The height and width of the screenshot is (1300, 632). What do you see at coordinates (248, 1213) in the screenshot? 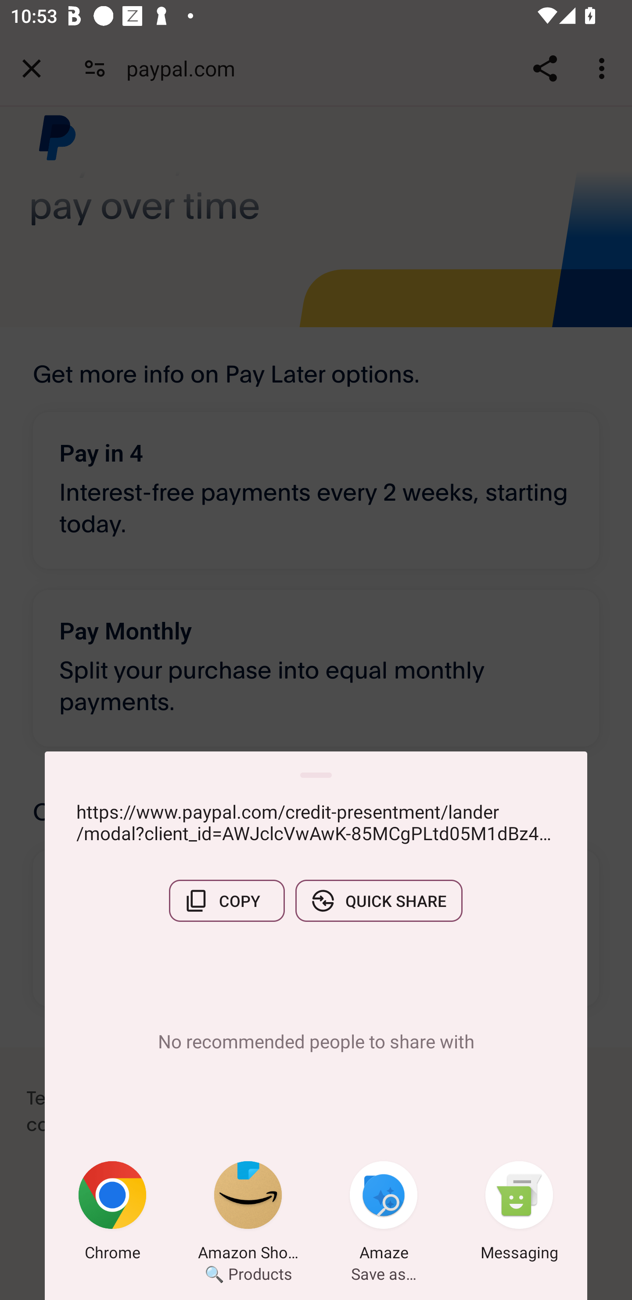
I see `Amazon Shopping 🔍 Products` at bounding box center [248, 1213].